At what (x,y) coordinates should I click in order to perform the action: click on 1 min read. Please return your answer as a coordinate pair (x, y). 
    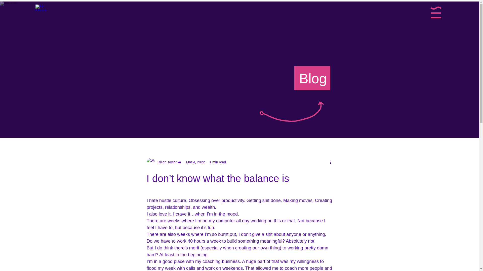
    Looking at the image, I should click on (217, 162).